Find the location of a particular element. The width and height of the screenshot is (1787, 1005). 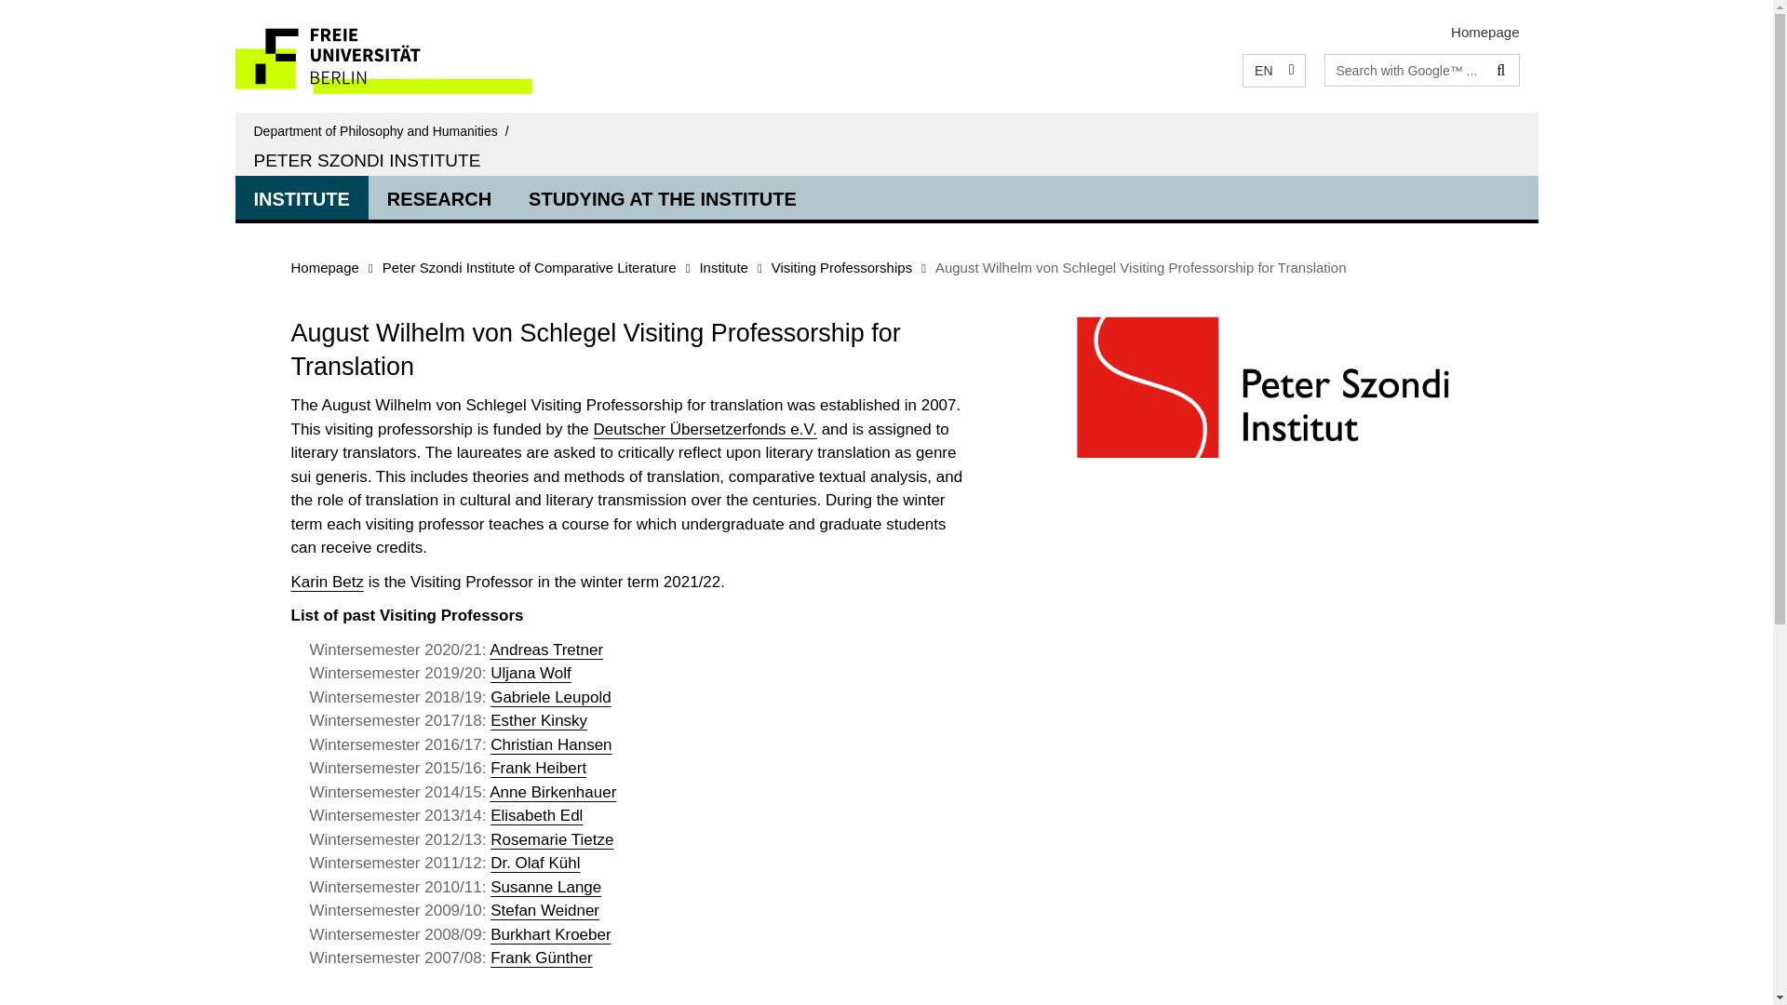

Peter Szondi Institute of Comparative Literature is located at coordinates (529, 266).